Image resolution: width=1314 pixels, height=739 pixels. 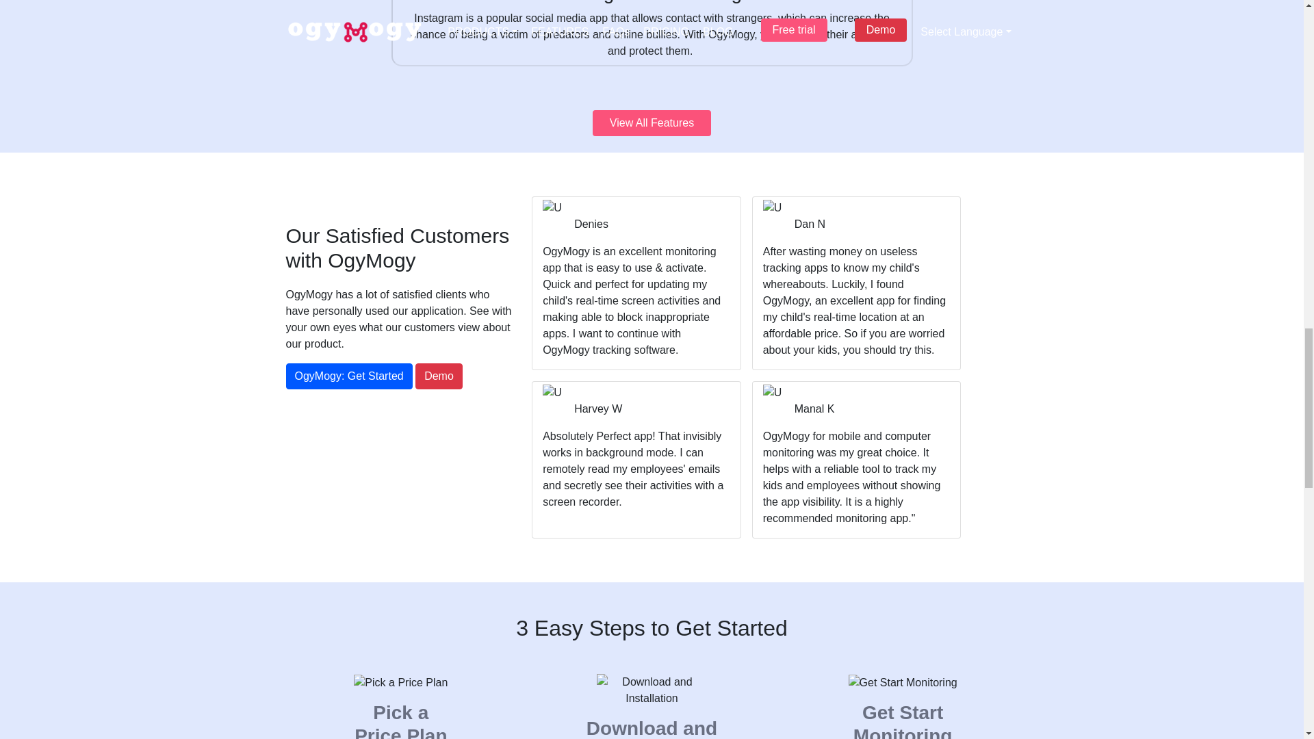 What do you see at coordinates (652, 122) in the screenshot?
I see `View All Features` at bounding box center [652, 122].